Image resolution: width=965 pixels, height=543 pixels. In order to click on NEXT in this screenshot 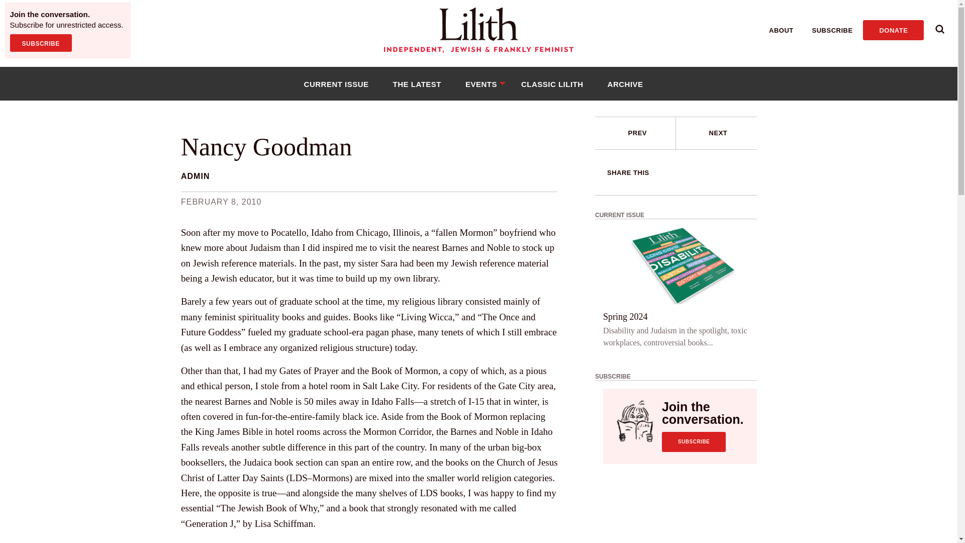, I will do `click(716, 133)`.